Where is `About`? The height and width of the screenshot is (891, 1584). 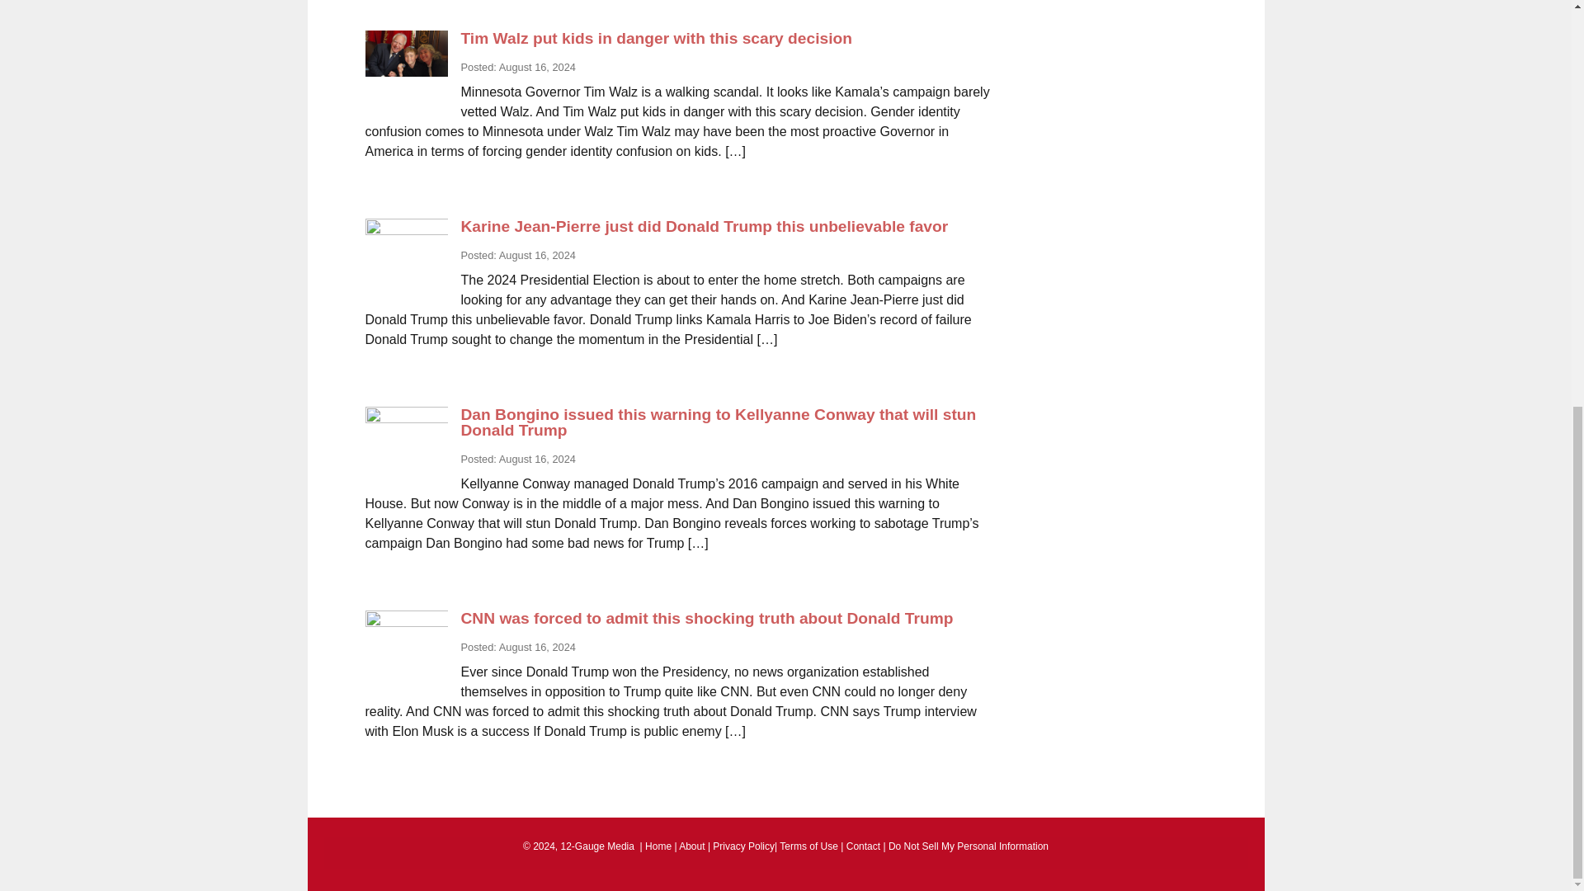 About is located at coordinates (691, 846).